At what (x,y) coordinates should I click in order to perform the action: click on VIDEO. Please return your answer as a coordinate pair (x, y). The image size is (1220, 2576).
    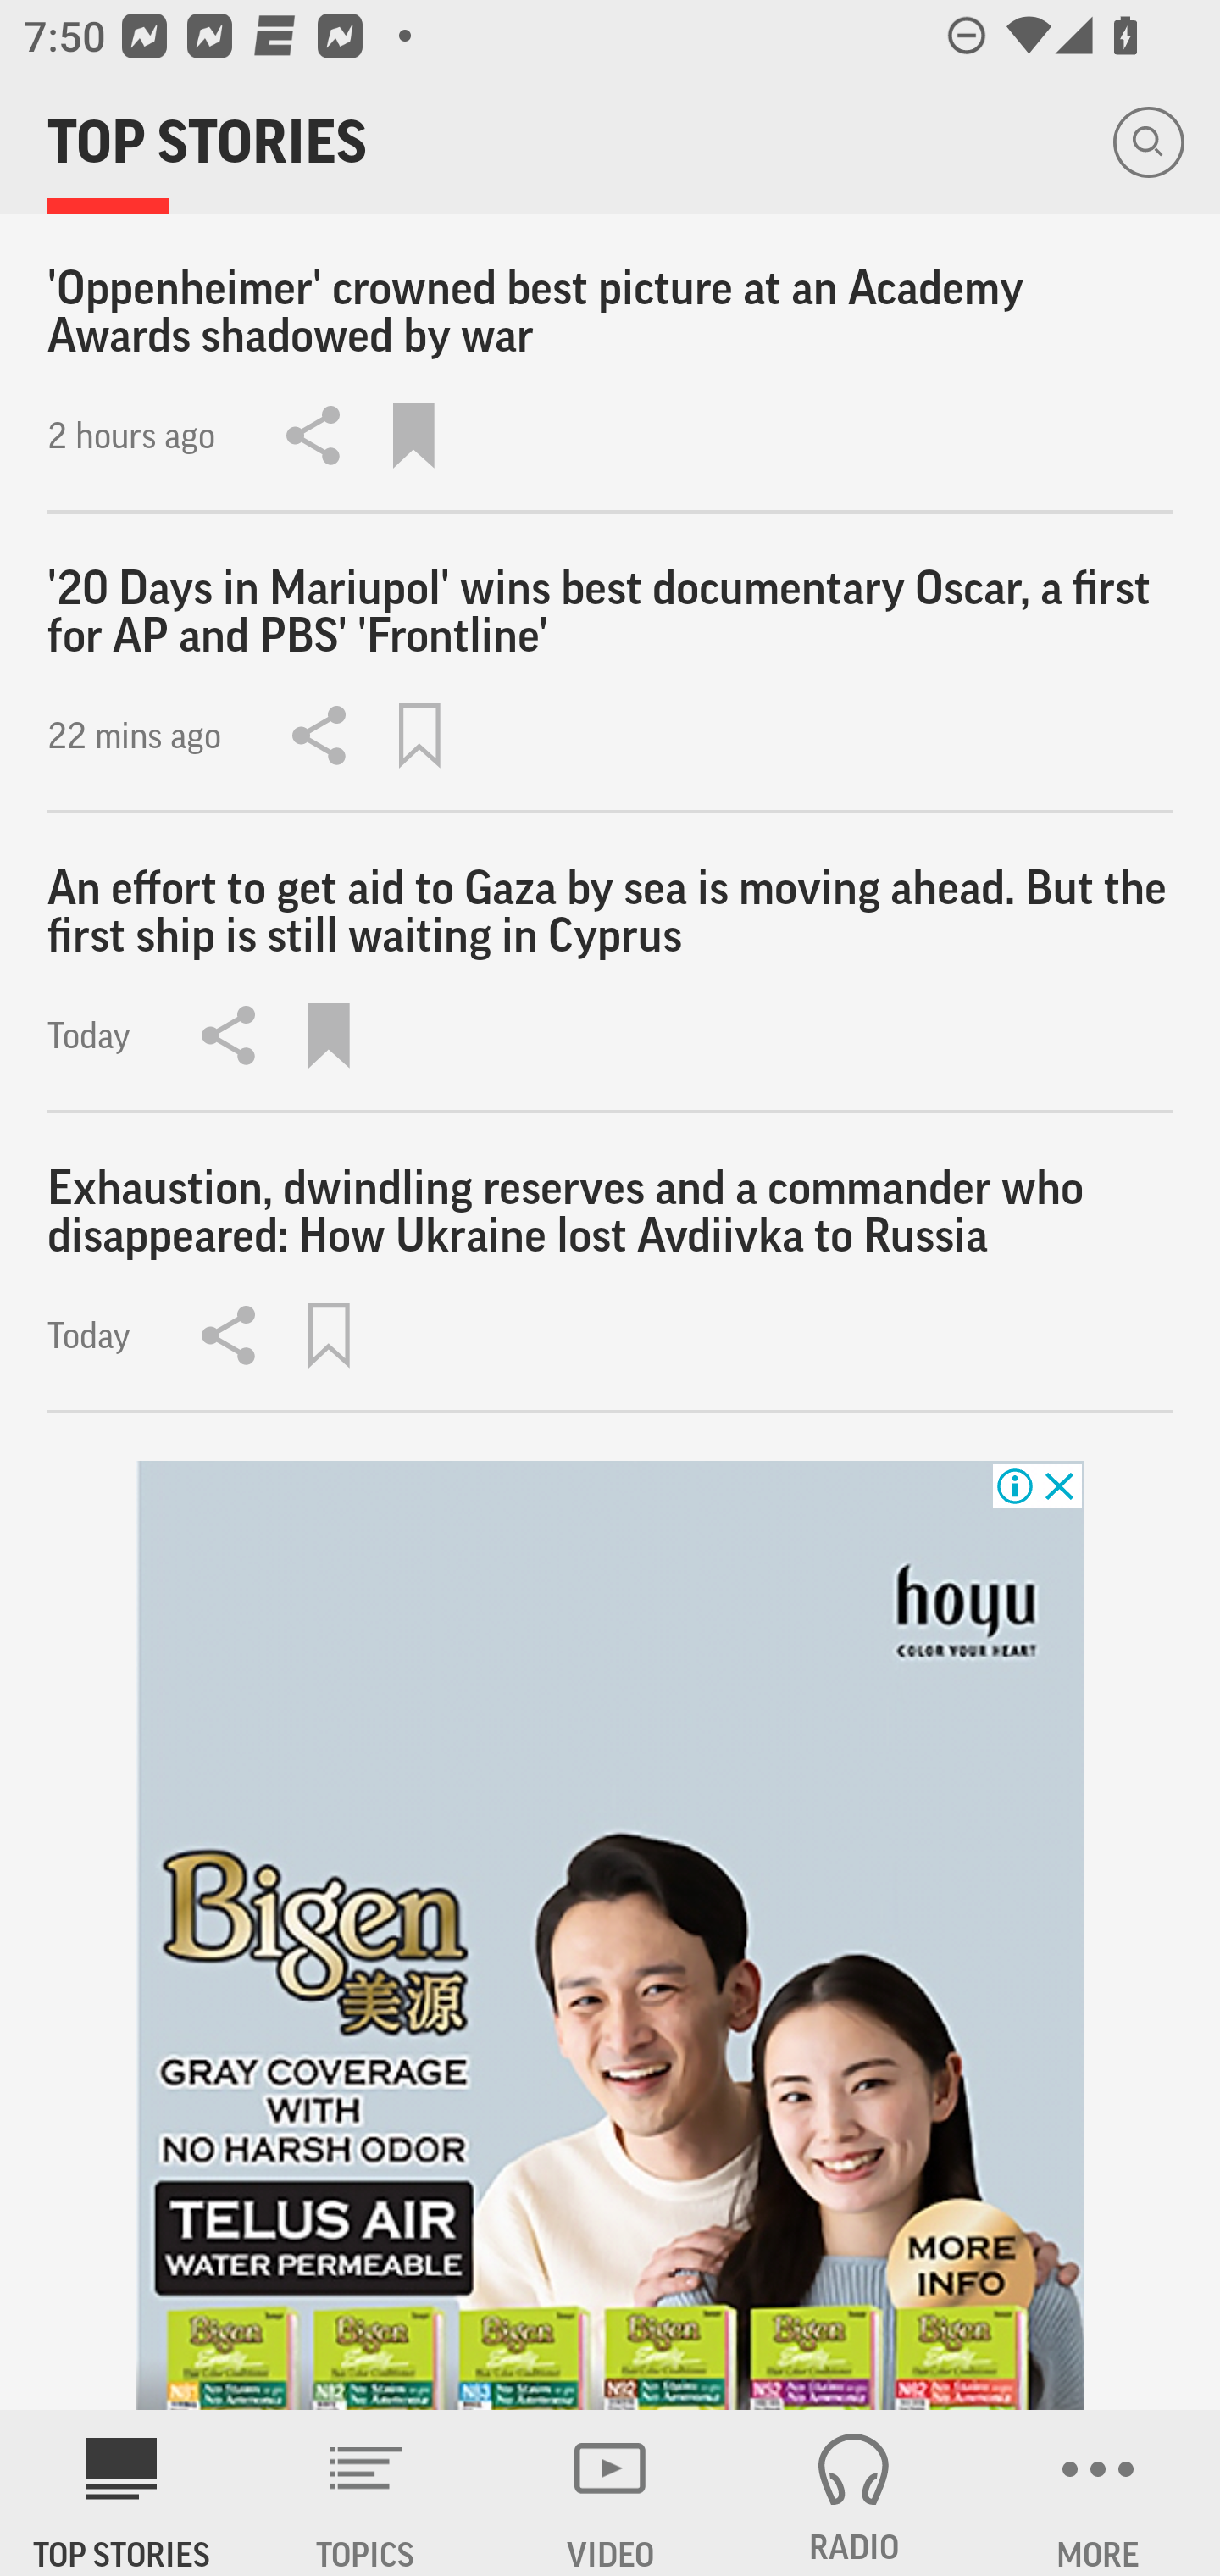
    Looking at the image, I should click on (610, 2493).